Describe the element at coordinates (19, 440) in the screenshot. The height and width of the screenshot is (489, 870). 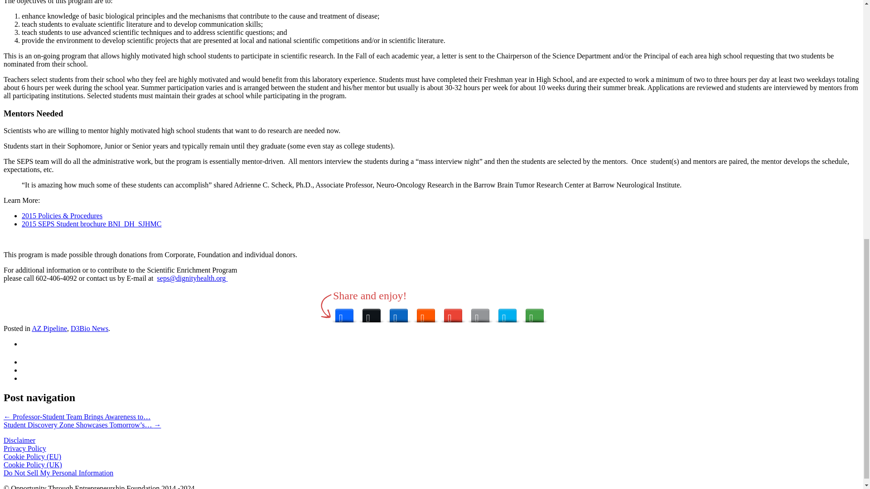
I see `Disclaimer` at that location.